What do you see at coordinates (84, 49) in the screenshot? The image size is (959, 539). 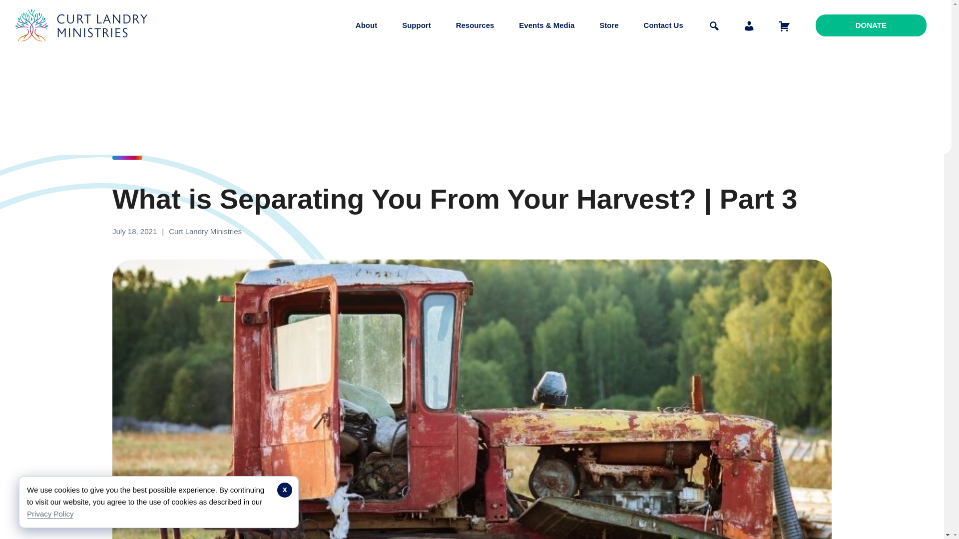 I see `Curt Landry Ministries` at bounding box center [84, 49].